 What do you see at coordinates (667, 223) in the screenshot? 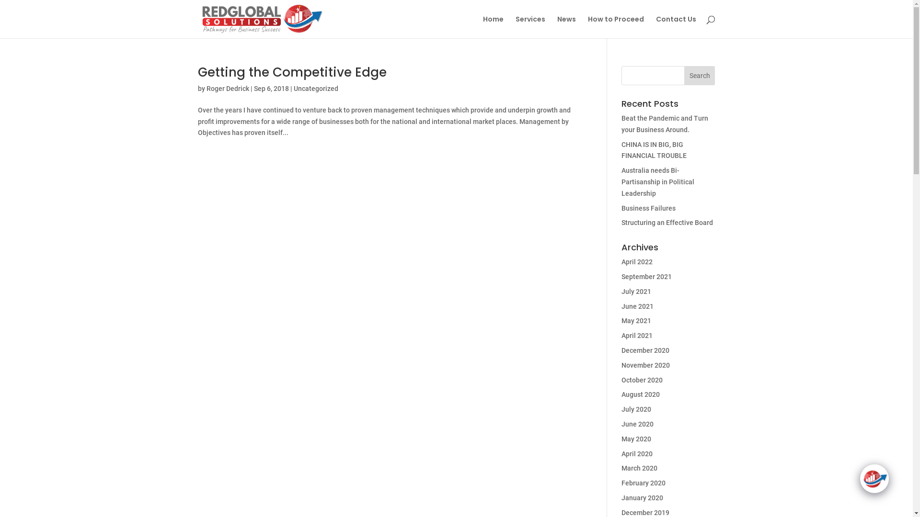
I see `Structuring an Effective Board` at bounding box center [667, 223].